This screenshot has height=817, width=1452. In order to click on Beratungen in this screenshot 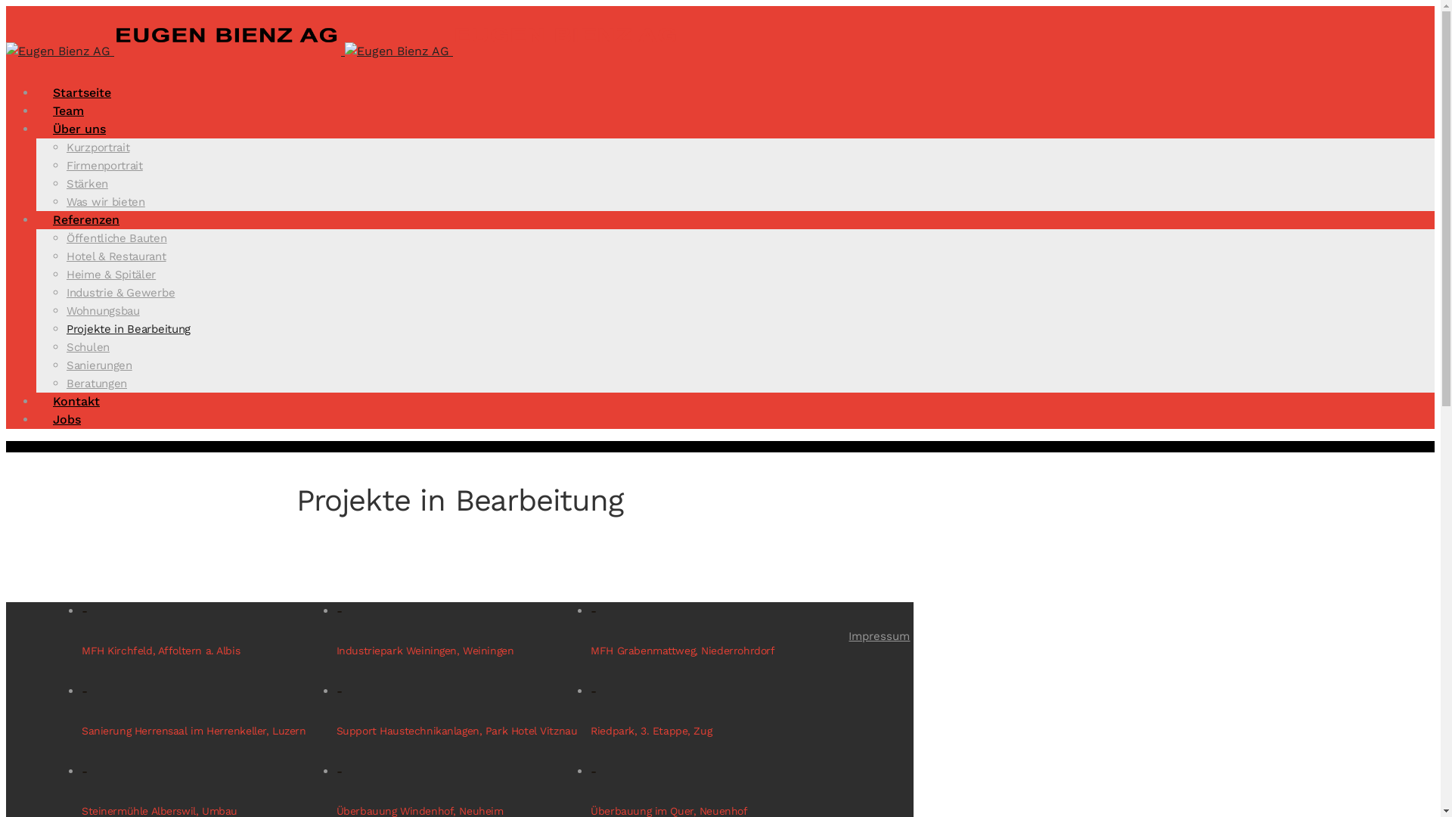, I will do `click(97, 384)`.